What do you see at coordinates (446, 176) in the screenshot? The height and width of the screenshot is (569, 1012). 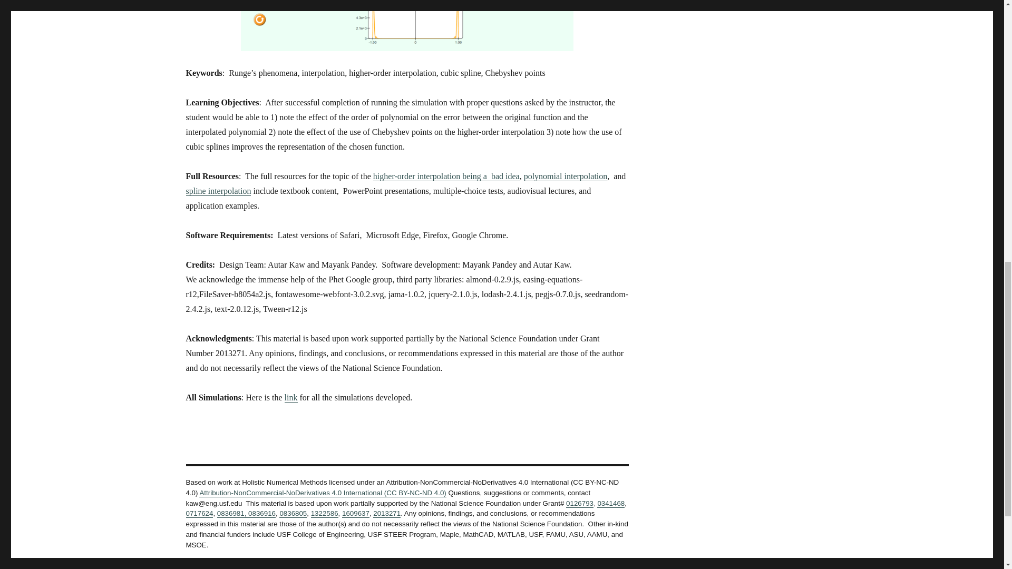 I see `higher-order interpolation being a  bad idea` at bounding box center [446, 176].